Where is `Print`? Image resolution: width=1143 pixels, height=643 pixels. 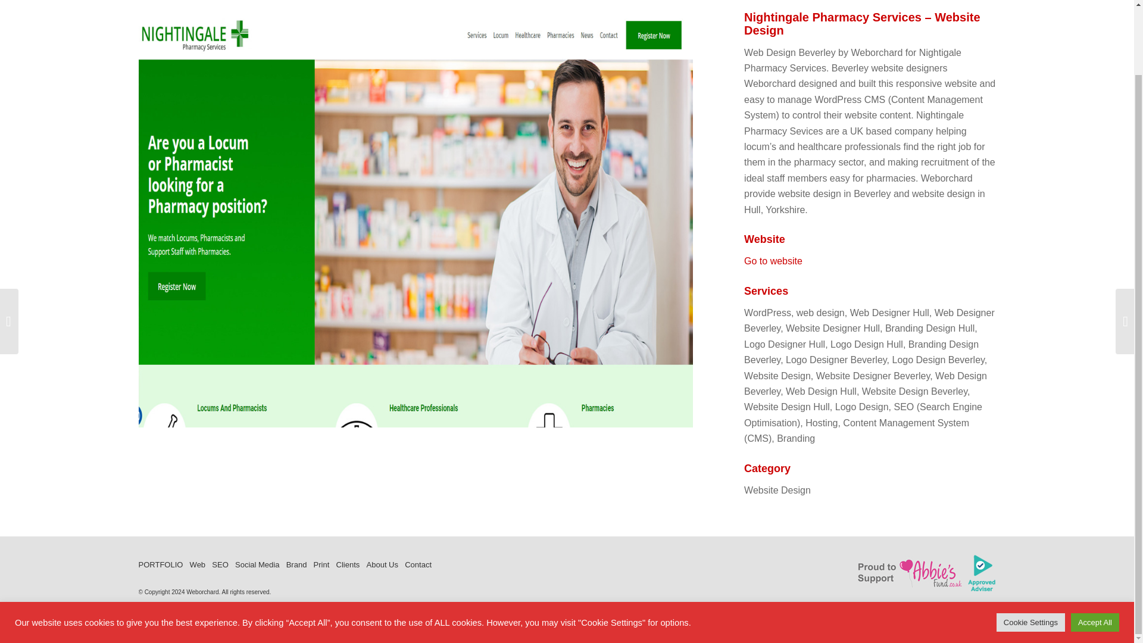 Print is located at coordinates (321, 565).